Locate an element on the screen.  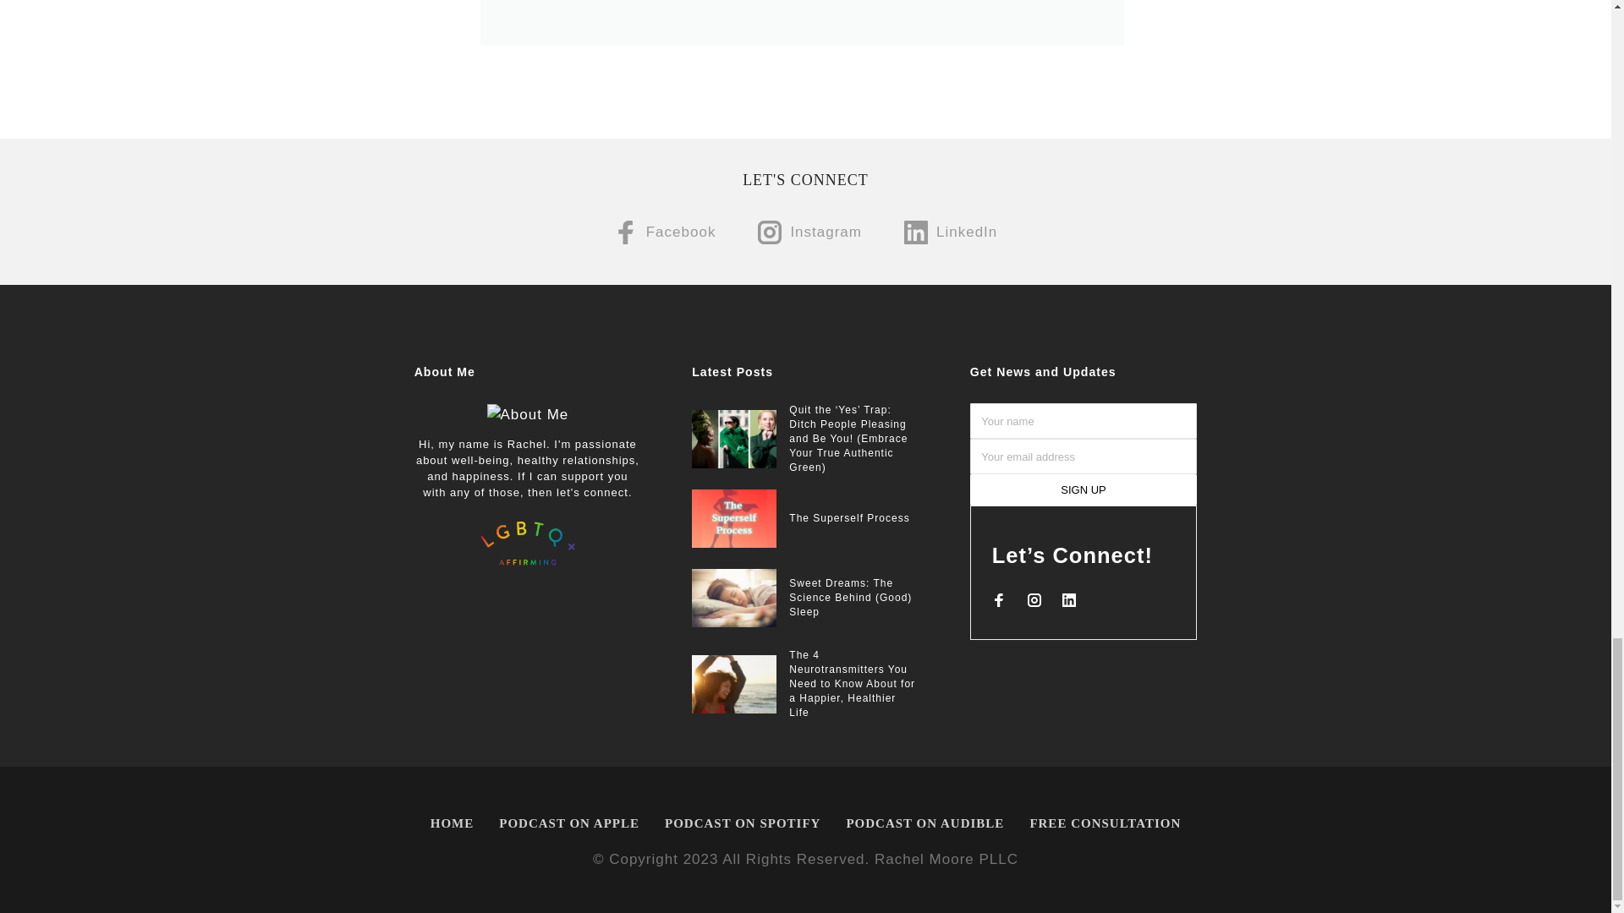
The Superself Process is located at coordinates (849, 517).